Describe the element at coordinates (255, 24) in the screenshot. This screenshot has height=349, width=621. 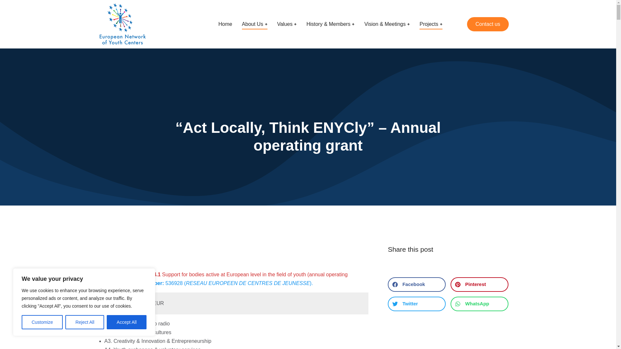
I see `About Us` at that location.